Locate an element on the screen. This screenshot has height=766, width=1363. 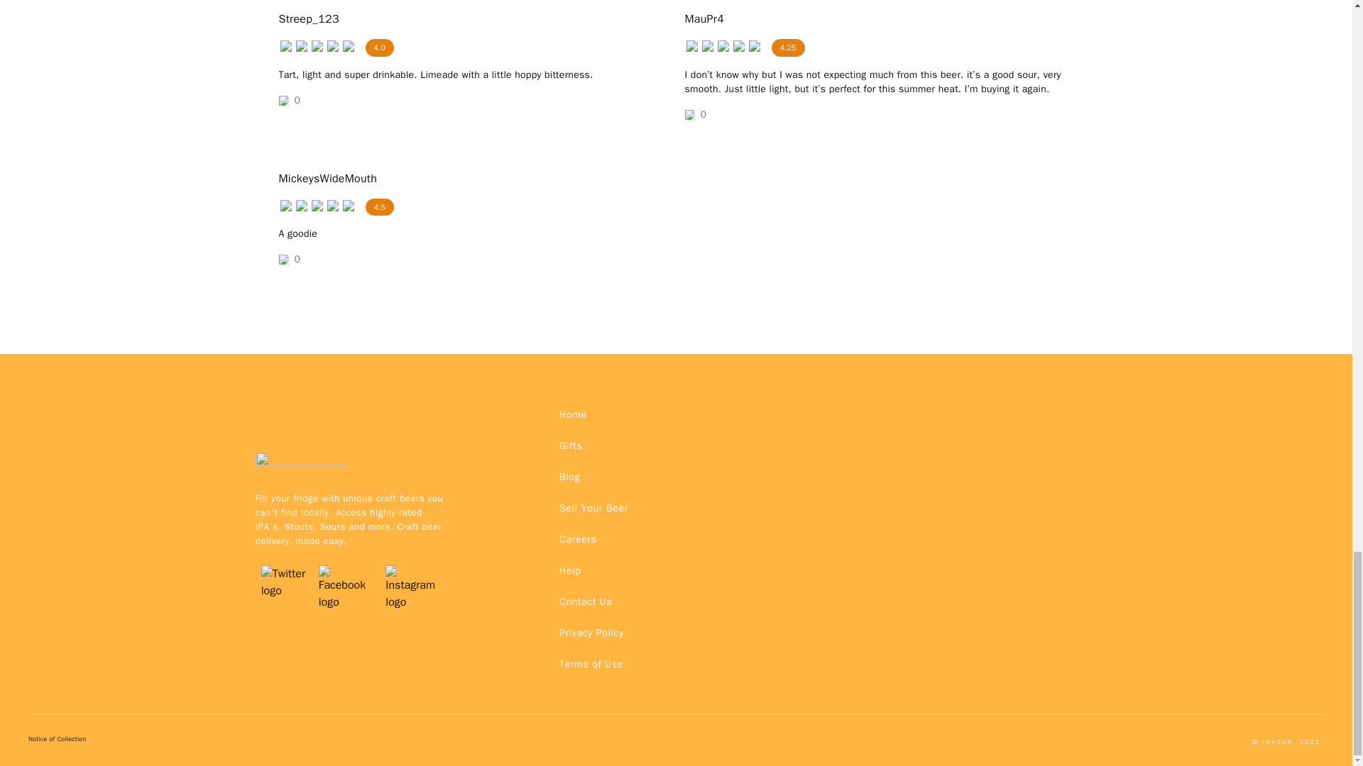
Twitter is located at coordinates (284, 565).